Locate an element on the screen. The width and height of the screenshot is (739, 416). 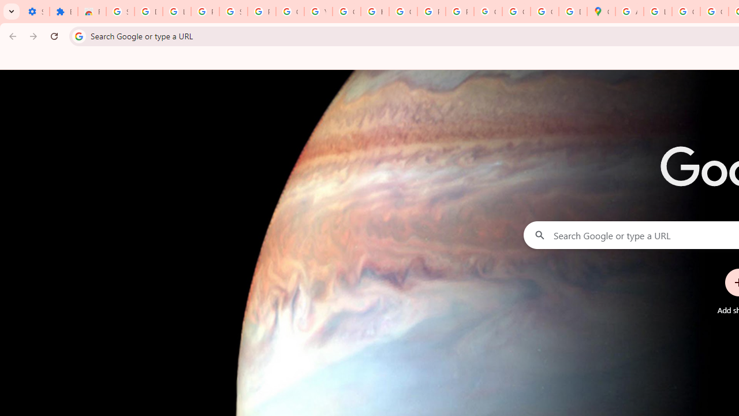
Create your Google Account is located at coordinates (686, 12).